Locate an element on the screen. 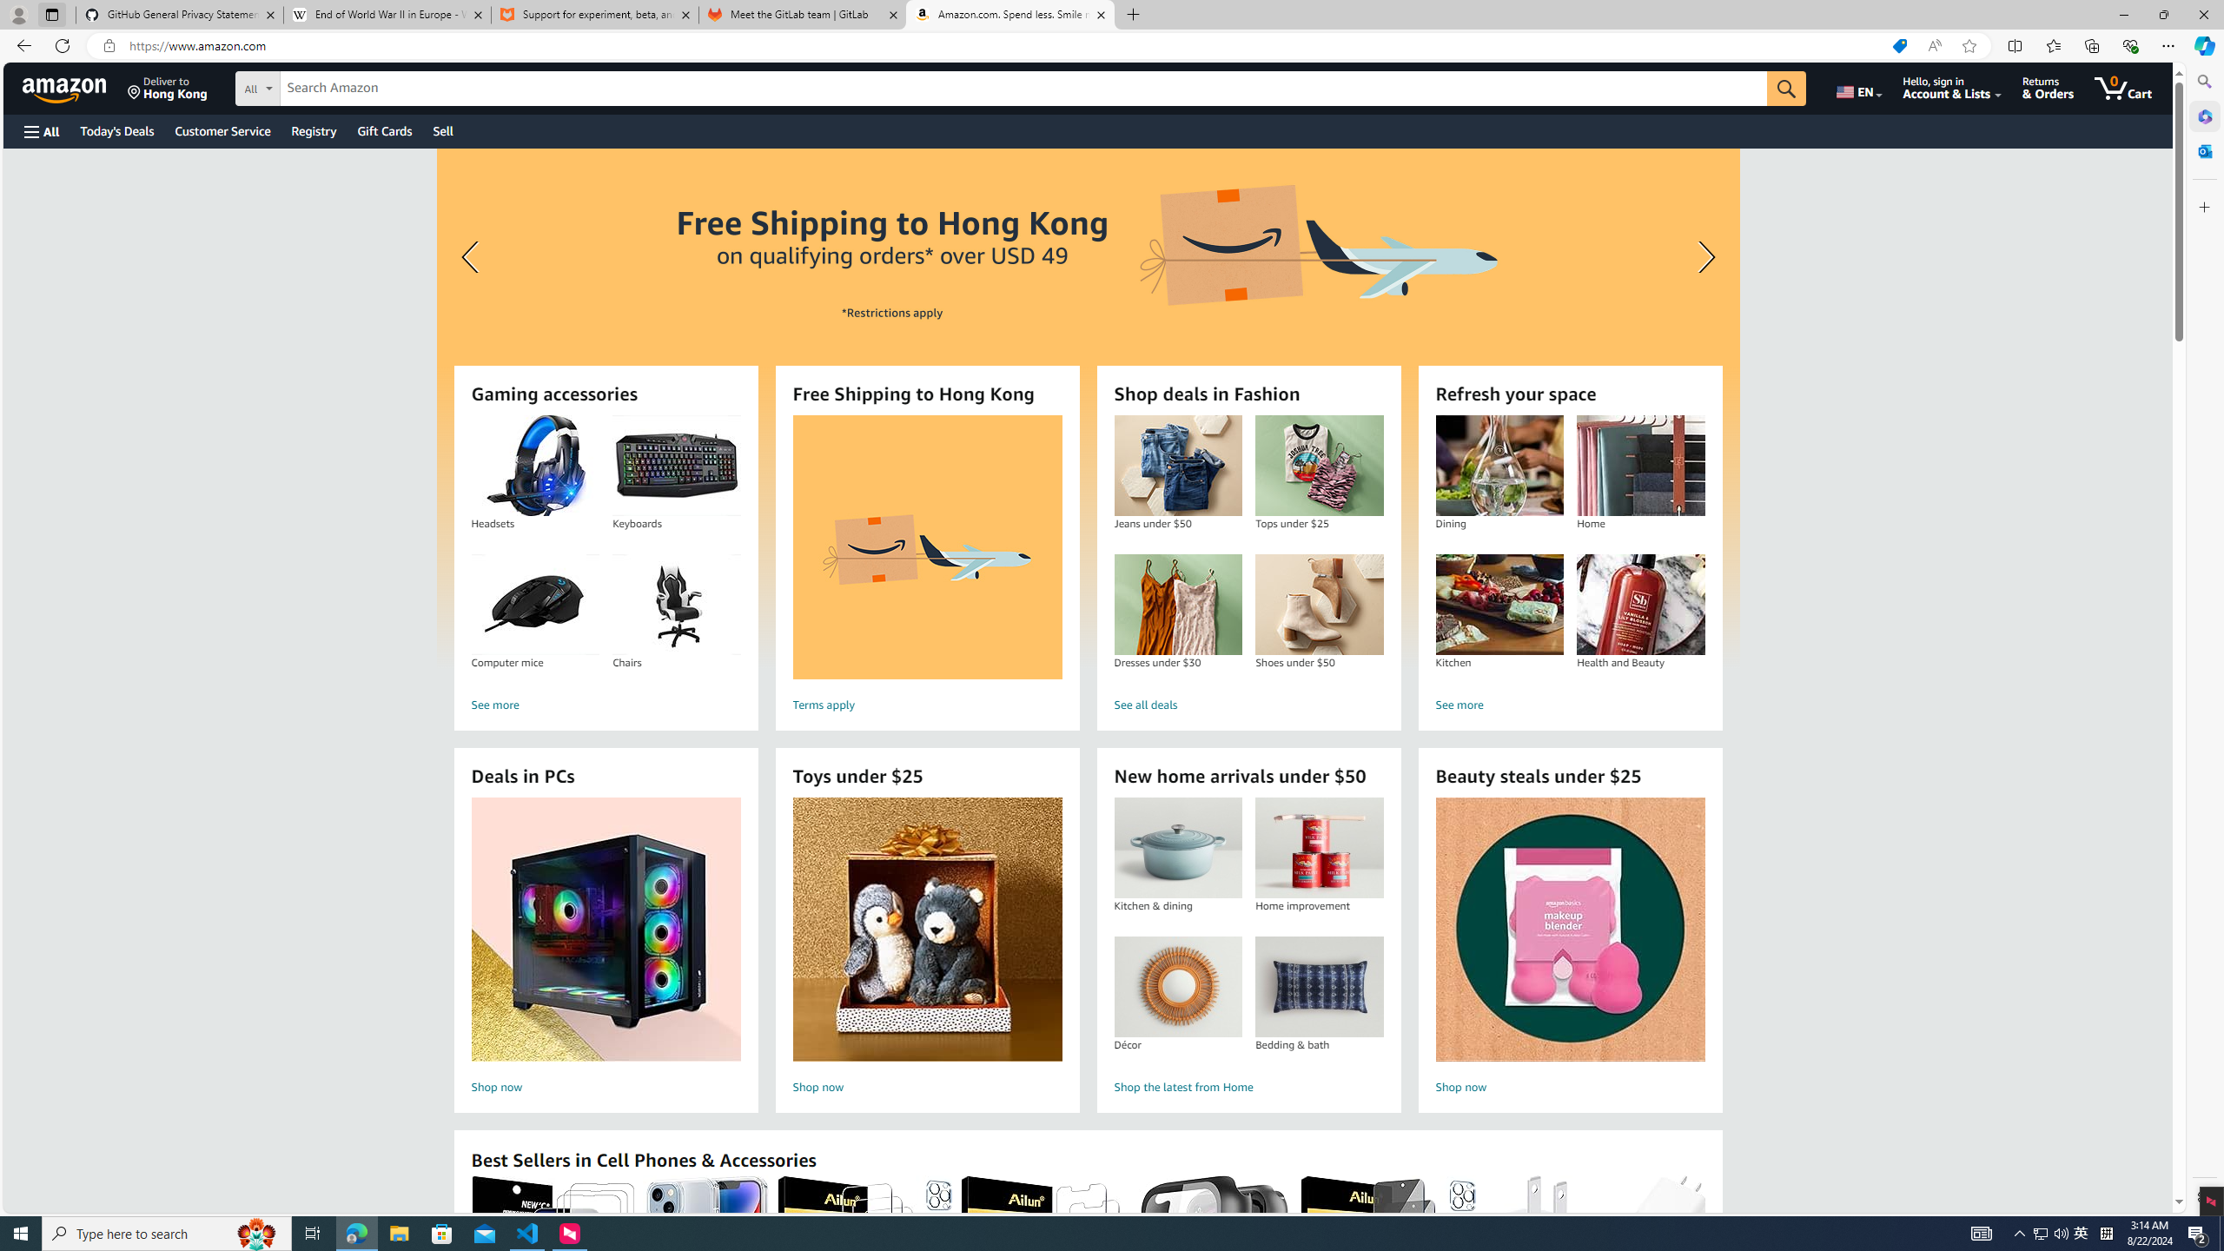 The image size is (2224, 1251). Shoes under $50 is located at coordinates (1319, 605).